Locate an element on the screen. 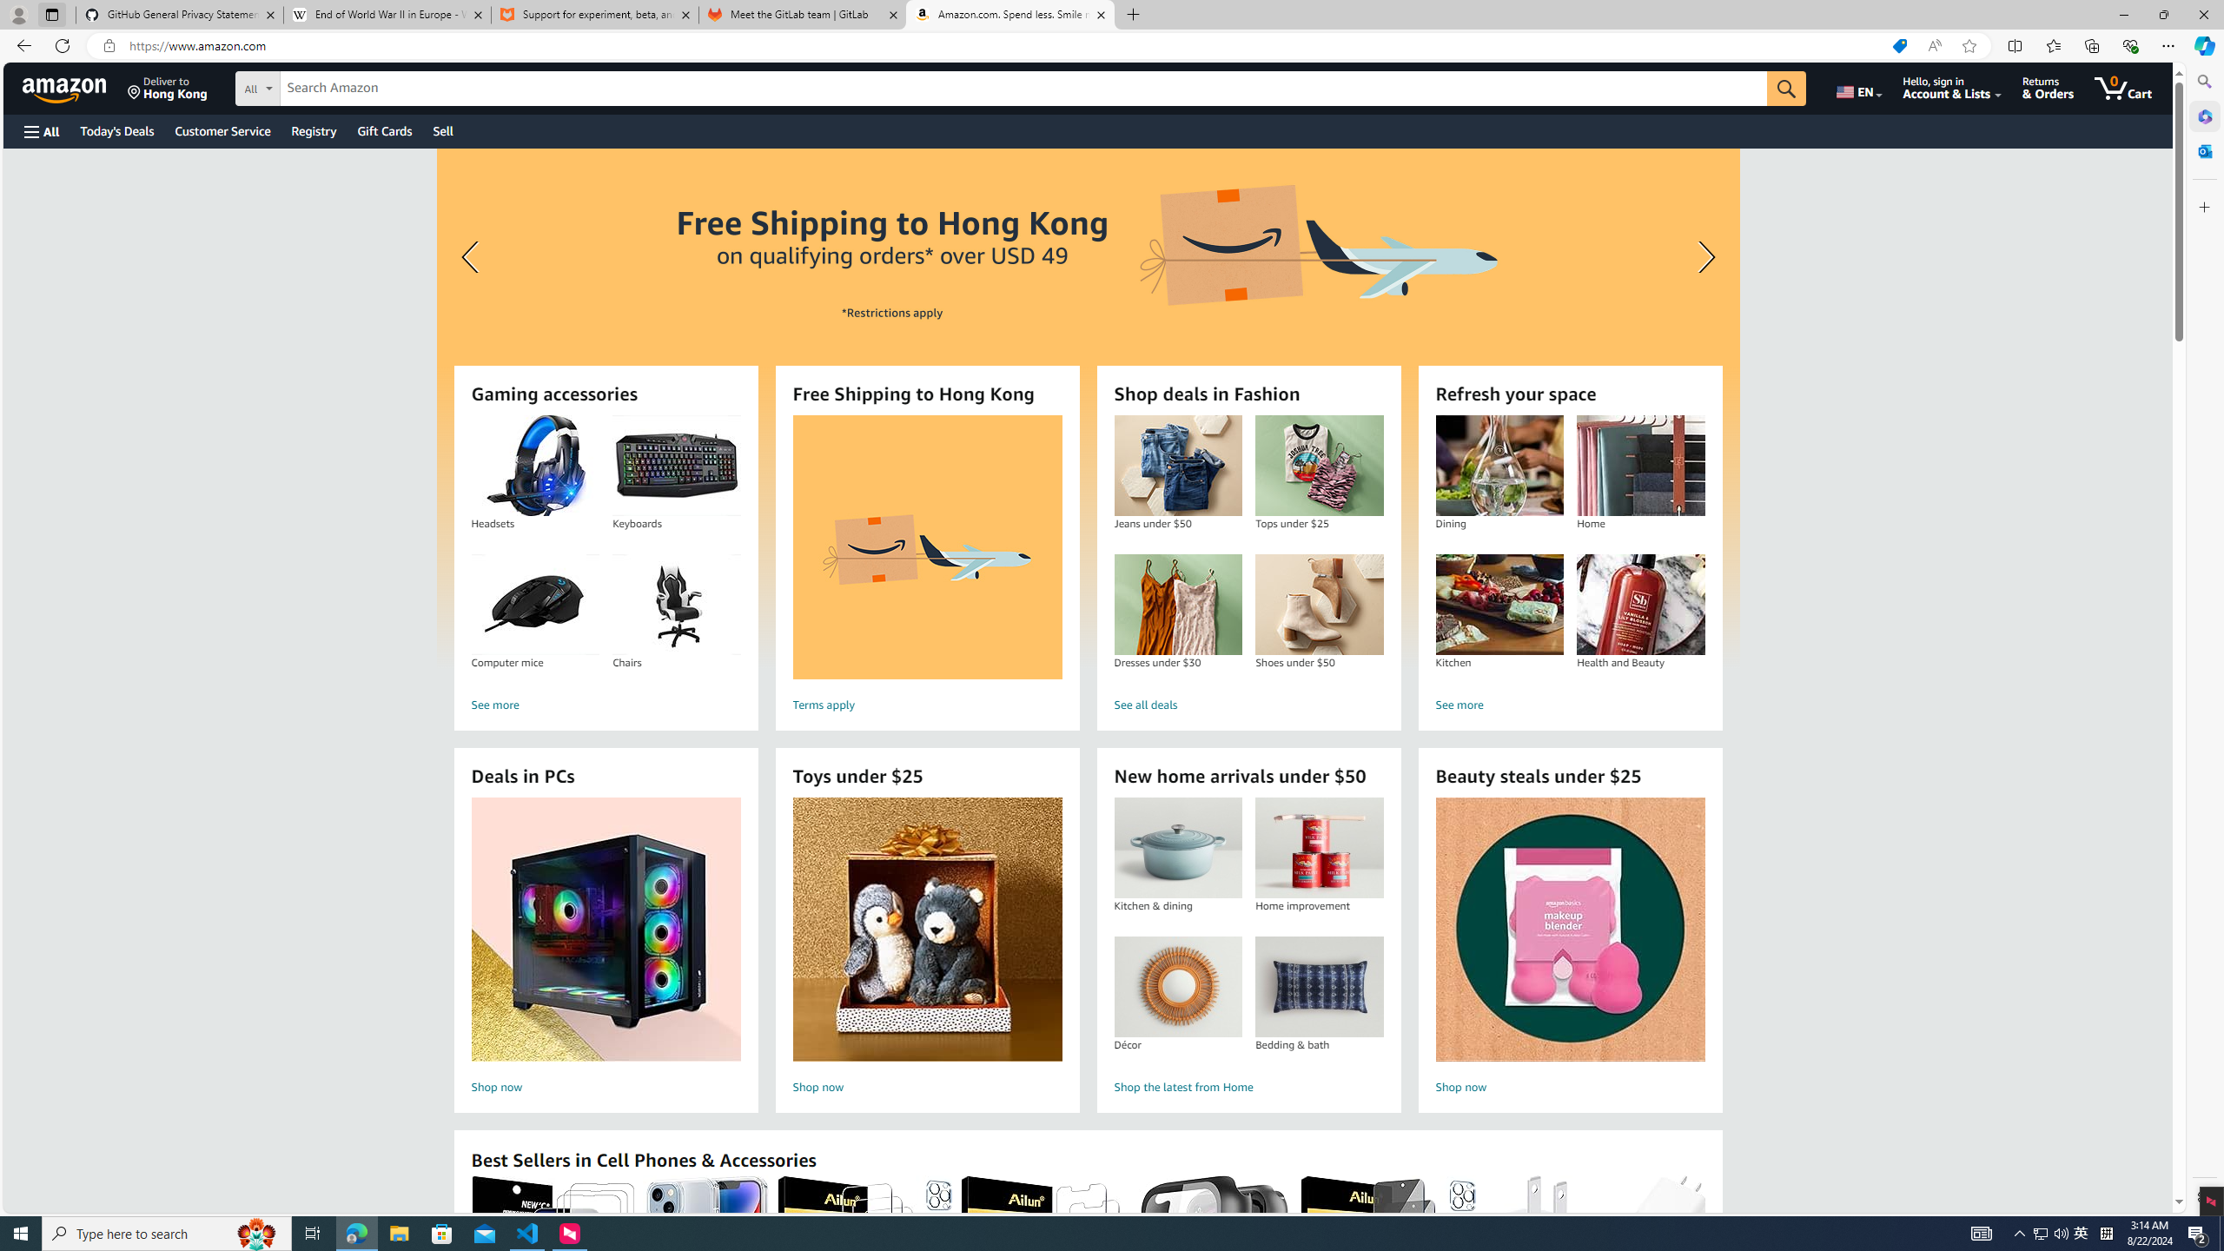 The image size is (2224, 1251). Shoes under $50 is located at coordinates (1319, 605).